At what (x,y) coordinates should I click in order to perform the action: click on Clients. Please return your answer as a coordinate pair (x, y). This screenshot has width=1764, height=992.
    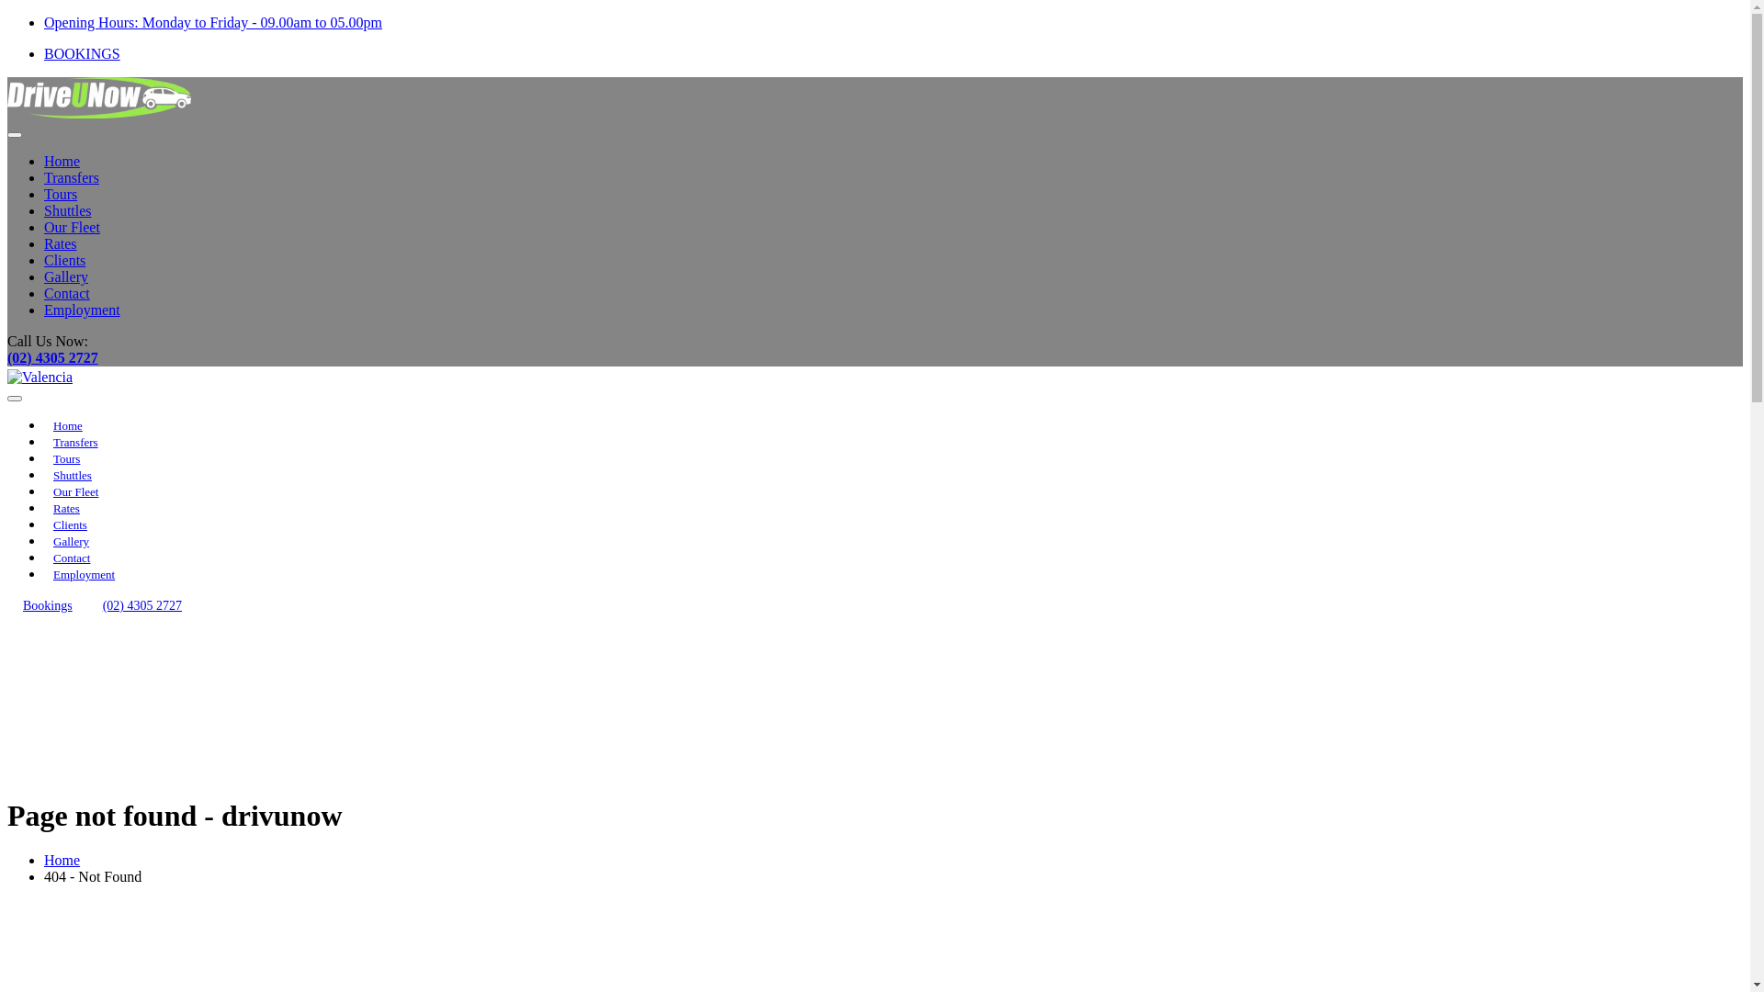
    Looking at the image, I should click on (64, 261).